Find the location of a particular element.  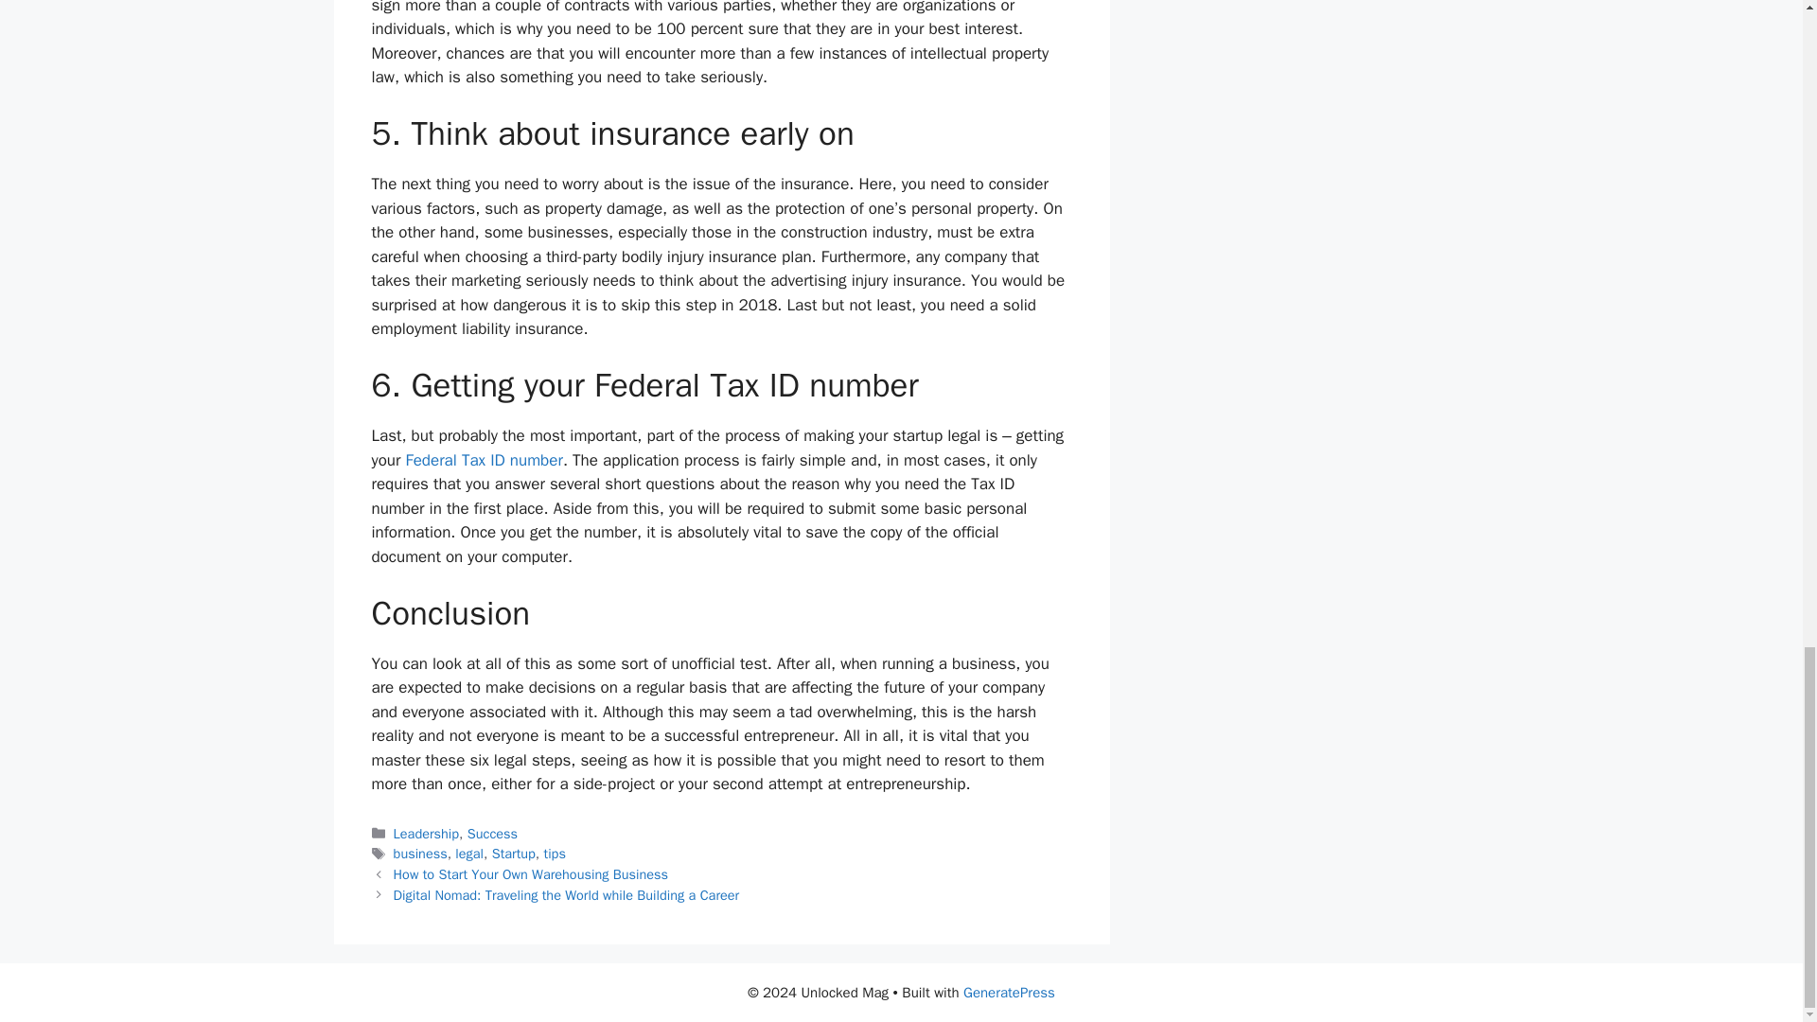

Leadership is located at coordinates (426, 833).